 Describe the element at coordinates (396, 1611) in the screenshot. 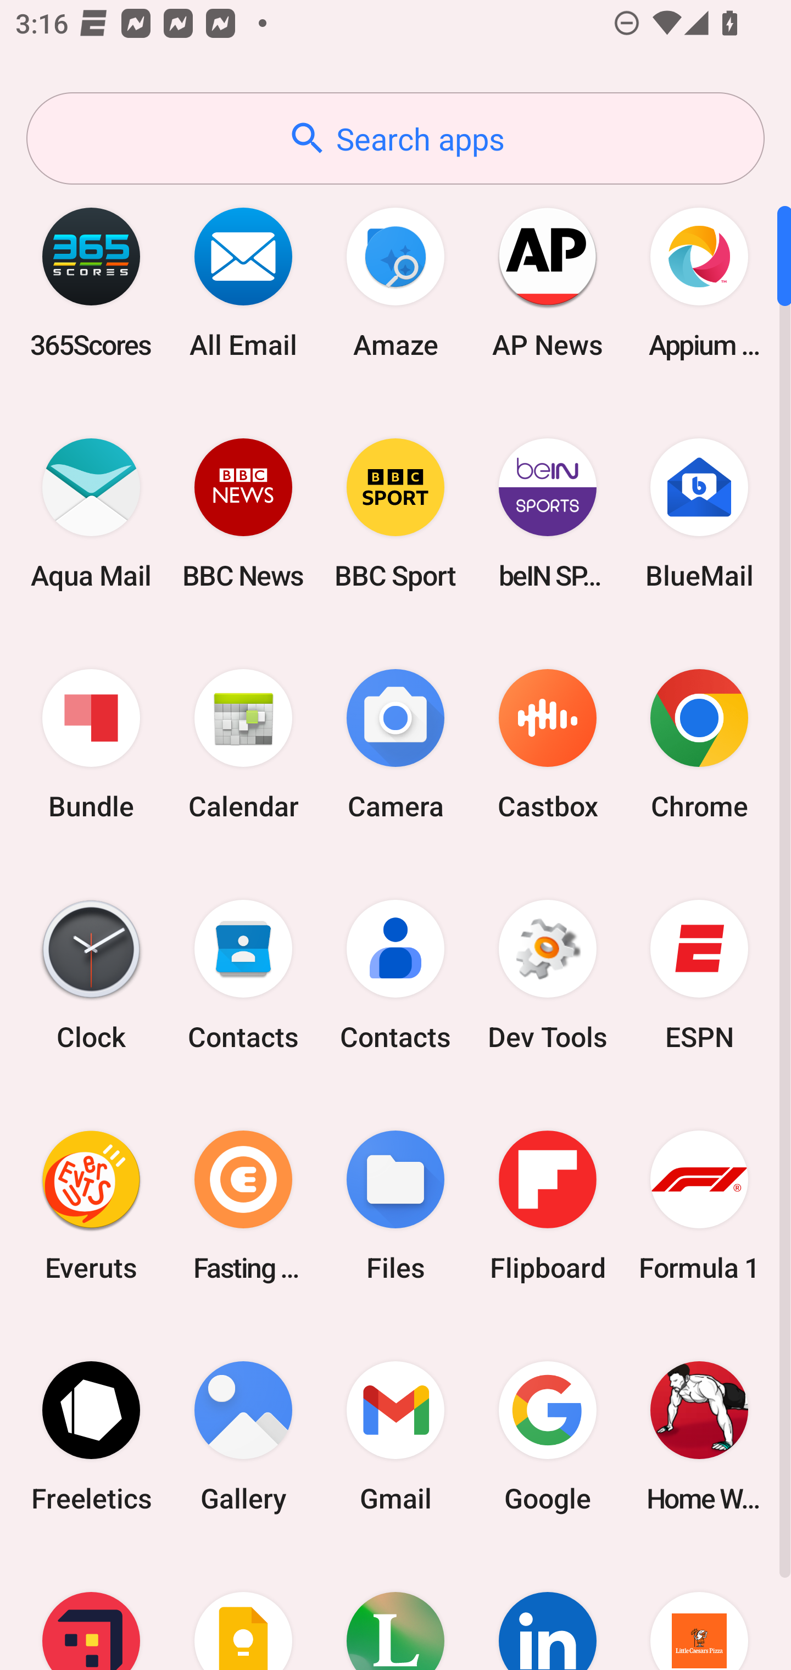

I see `Lifesum` at that location.